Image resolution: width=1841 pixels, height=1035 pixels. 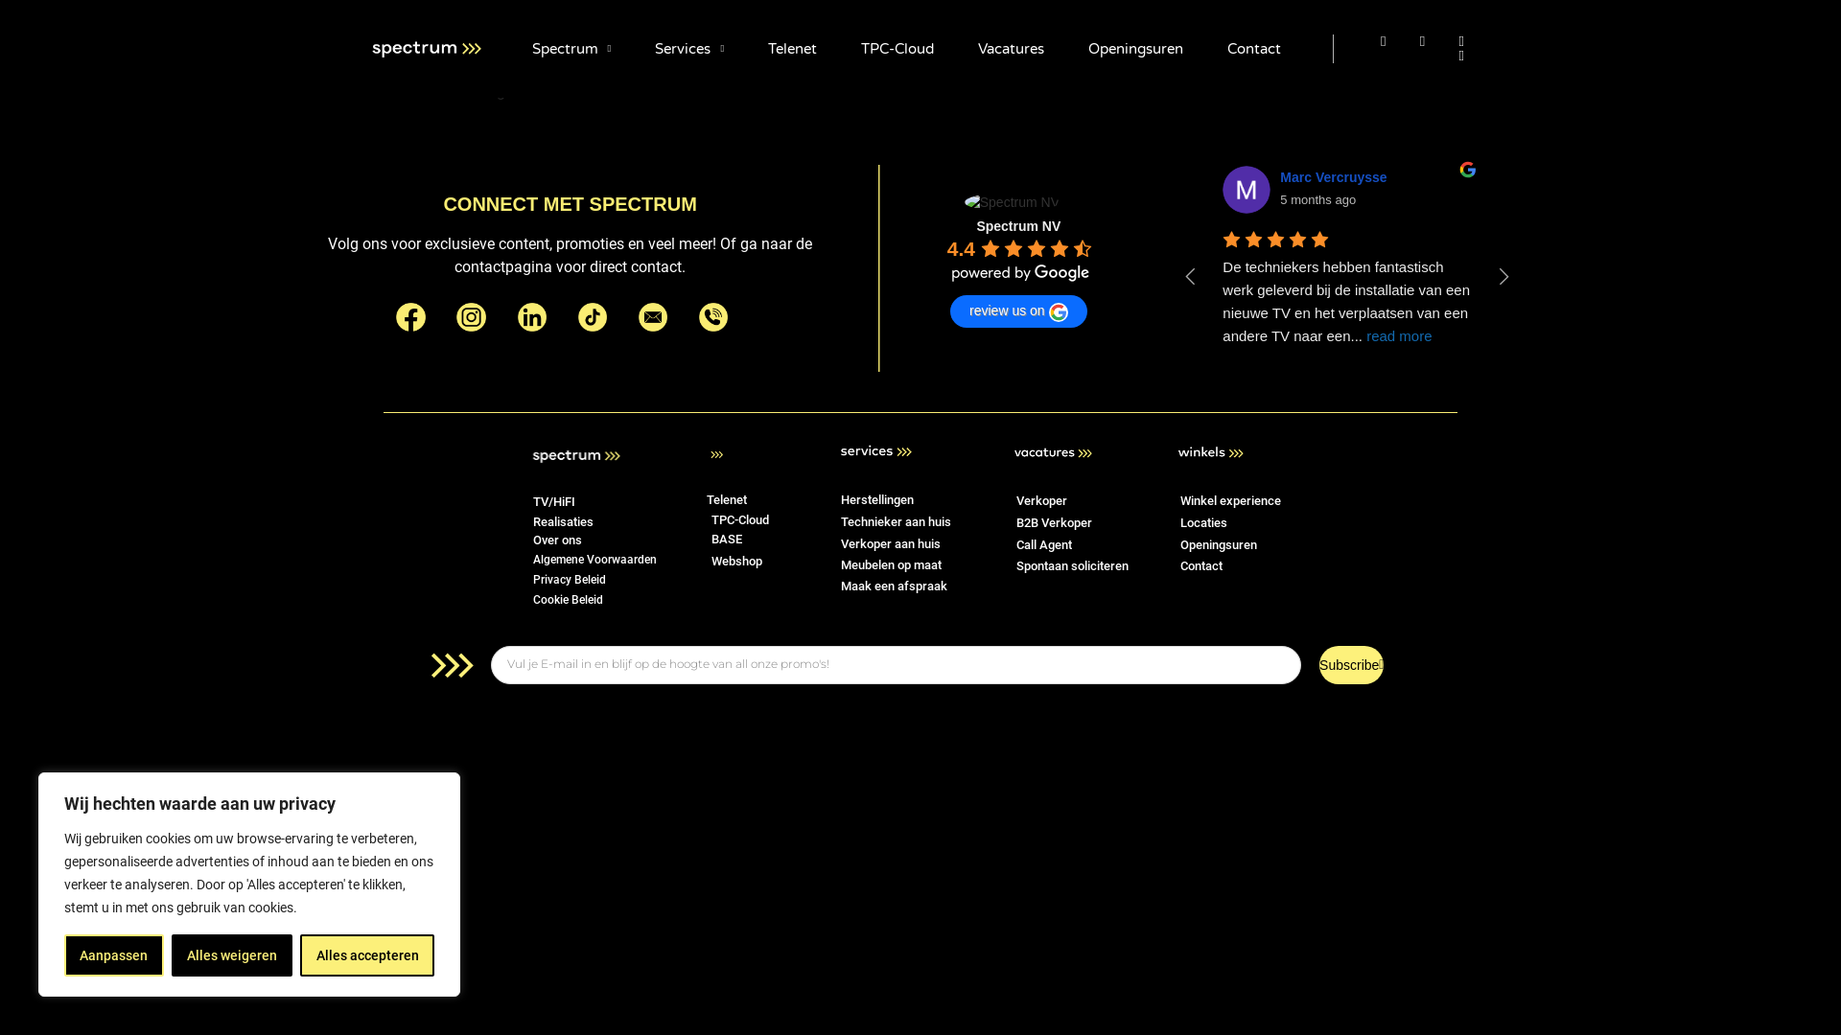 What do you see at coordinates (891, 544) in the screenshot?
I see `Verkoper aan huis` at bounding box center [891, 544].